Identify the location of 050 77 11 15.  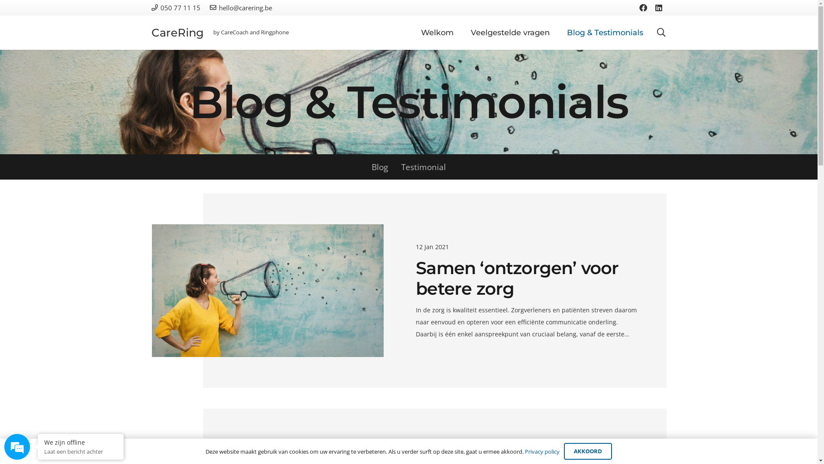
(551, 221).